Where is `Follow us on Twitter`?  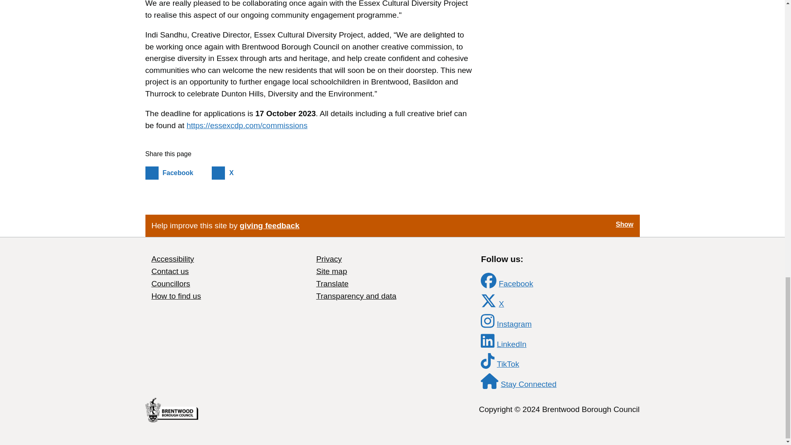
Follow us on Twitter is located at coordinates (514, 324).